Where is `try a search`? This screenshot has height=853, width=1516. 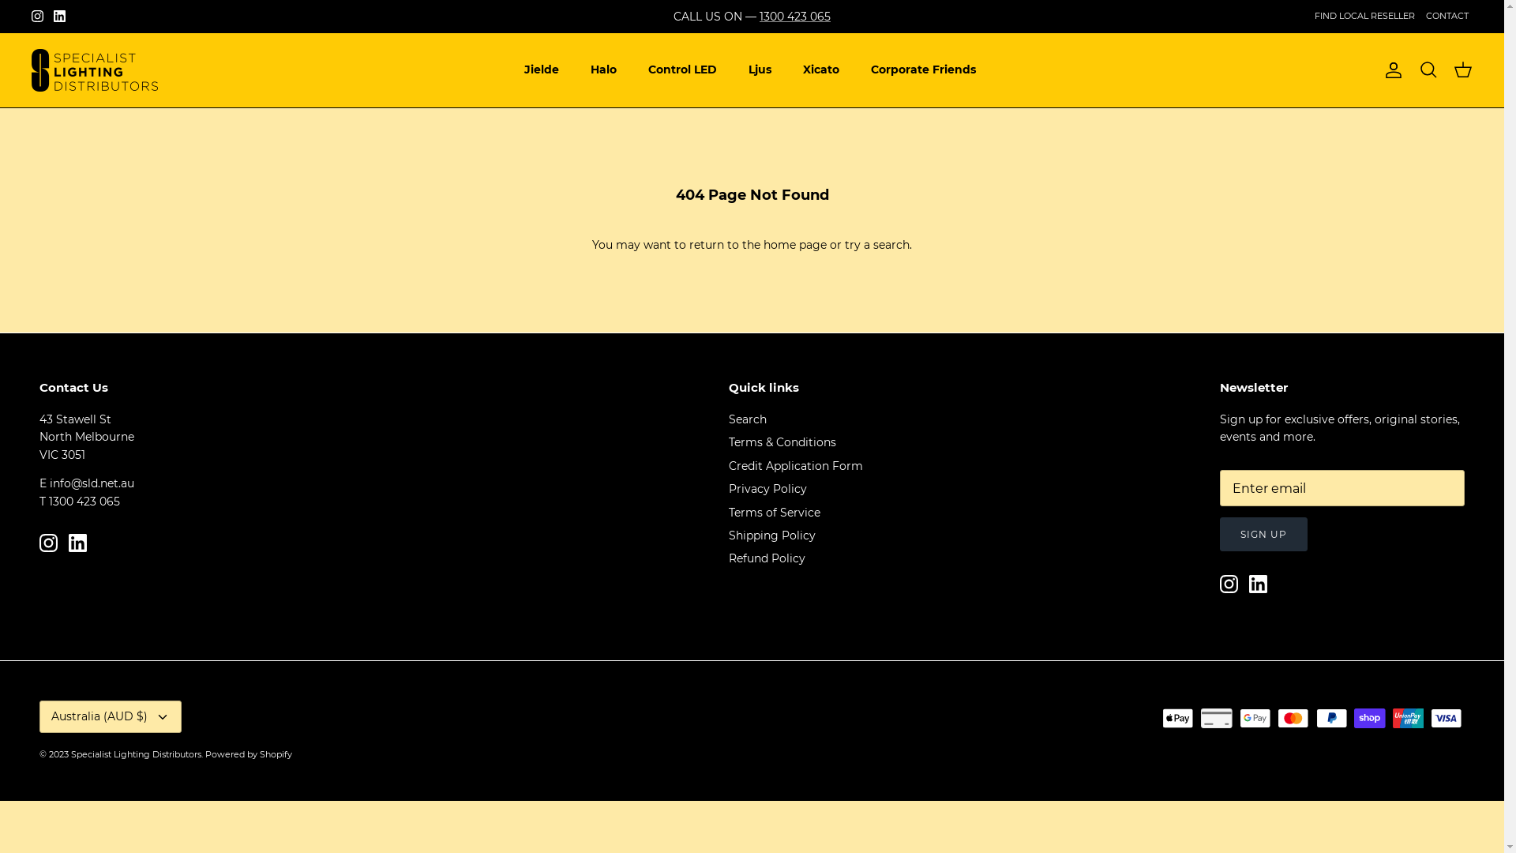 try a search is located at coordinates (877, 245).